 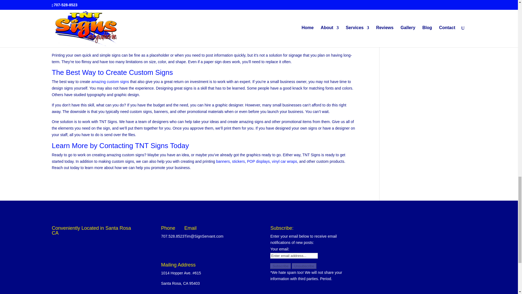 What do you see at coordinates (223, 161) in the screenshot?
I see `banners` at bounding box center [223, 161].